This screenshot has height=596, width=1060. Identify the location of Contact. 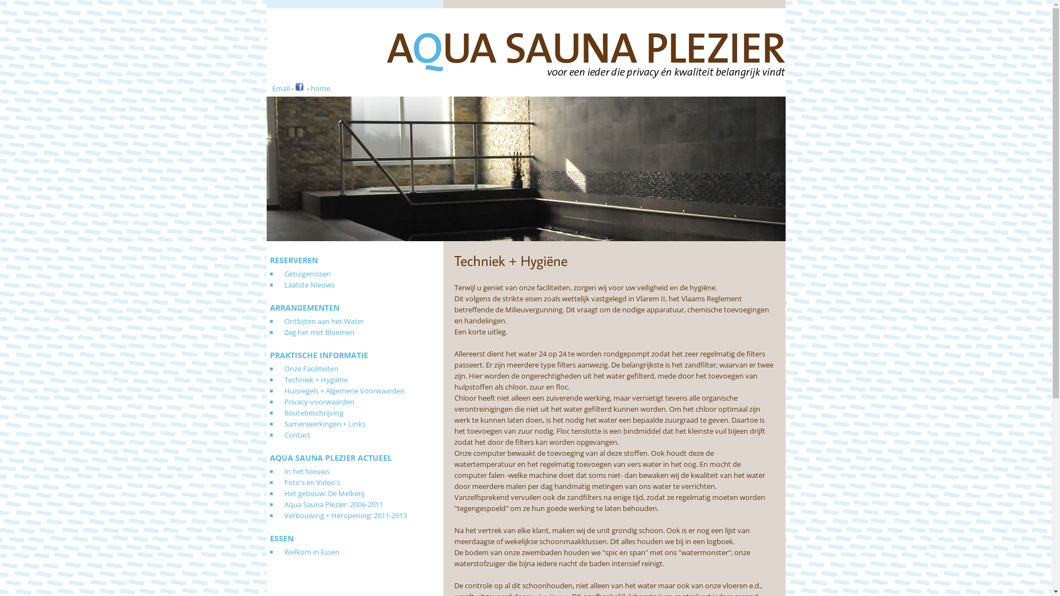
(288, 435).